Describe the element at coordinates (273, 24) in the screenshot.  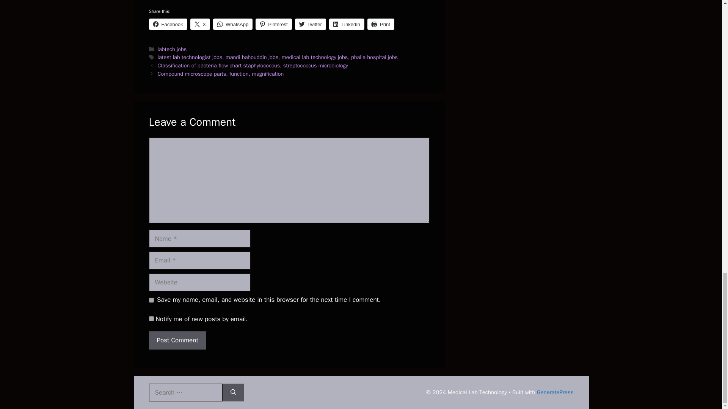
I see `Pinterest` at that location.